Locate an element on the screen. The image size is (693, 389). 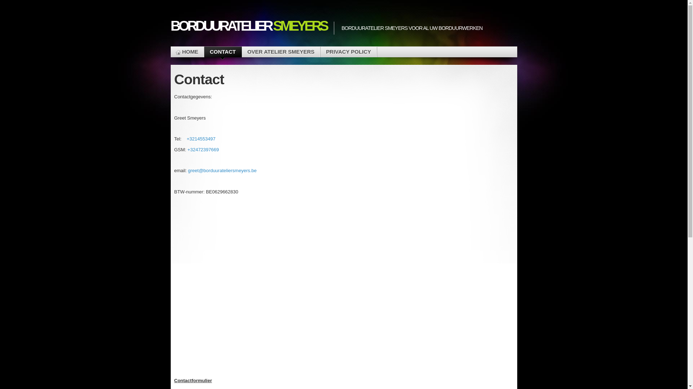
+3214553497 is located at coordinates (201, 139).